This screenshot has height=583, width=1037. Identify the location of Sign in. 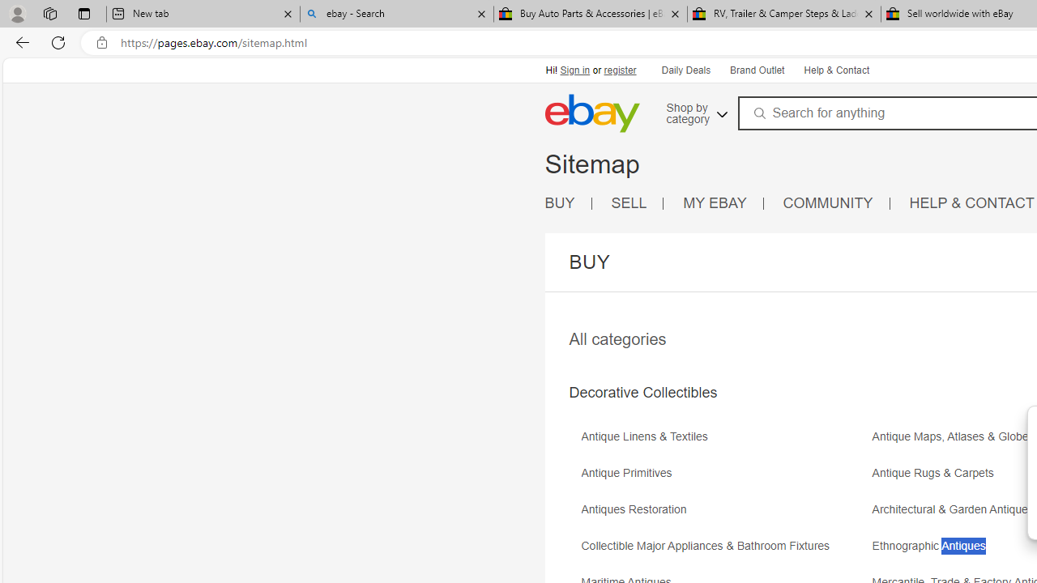
(575, 70).